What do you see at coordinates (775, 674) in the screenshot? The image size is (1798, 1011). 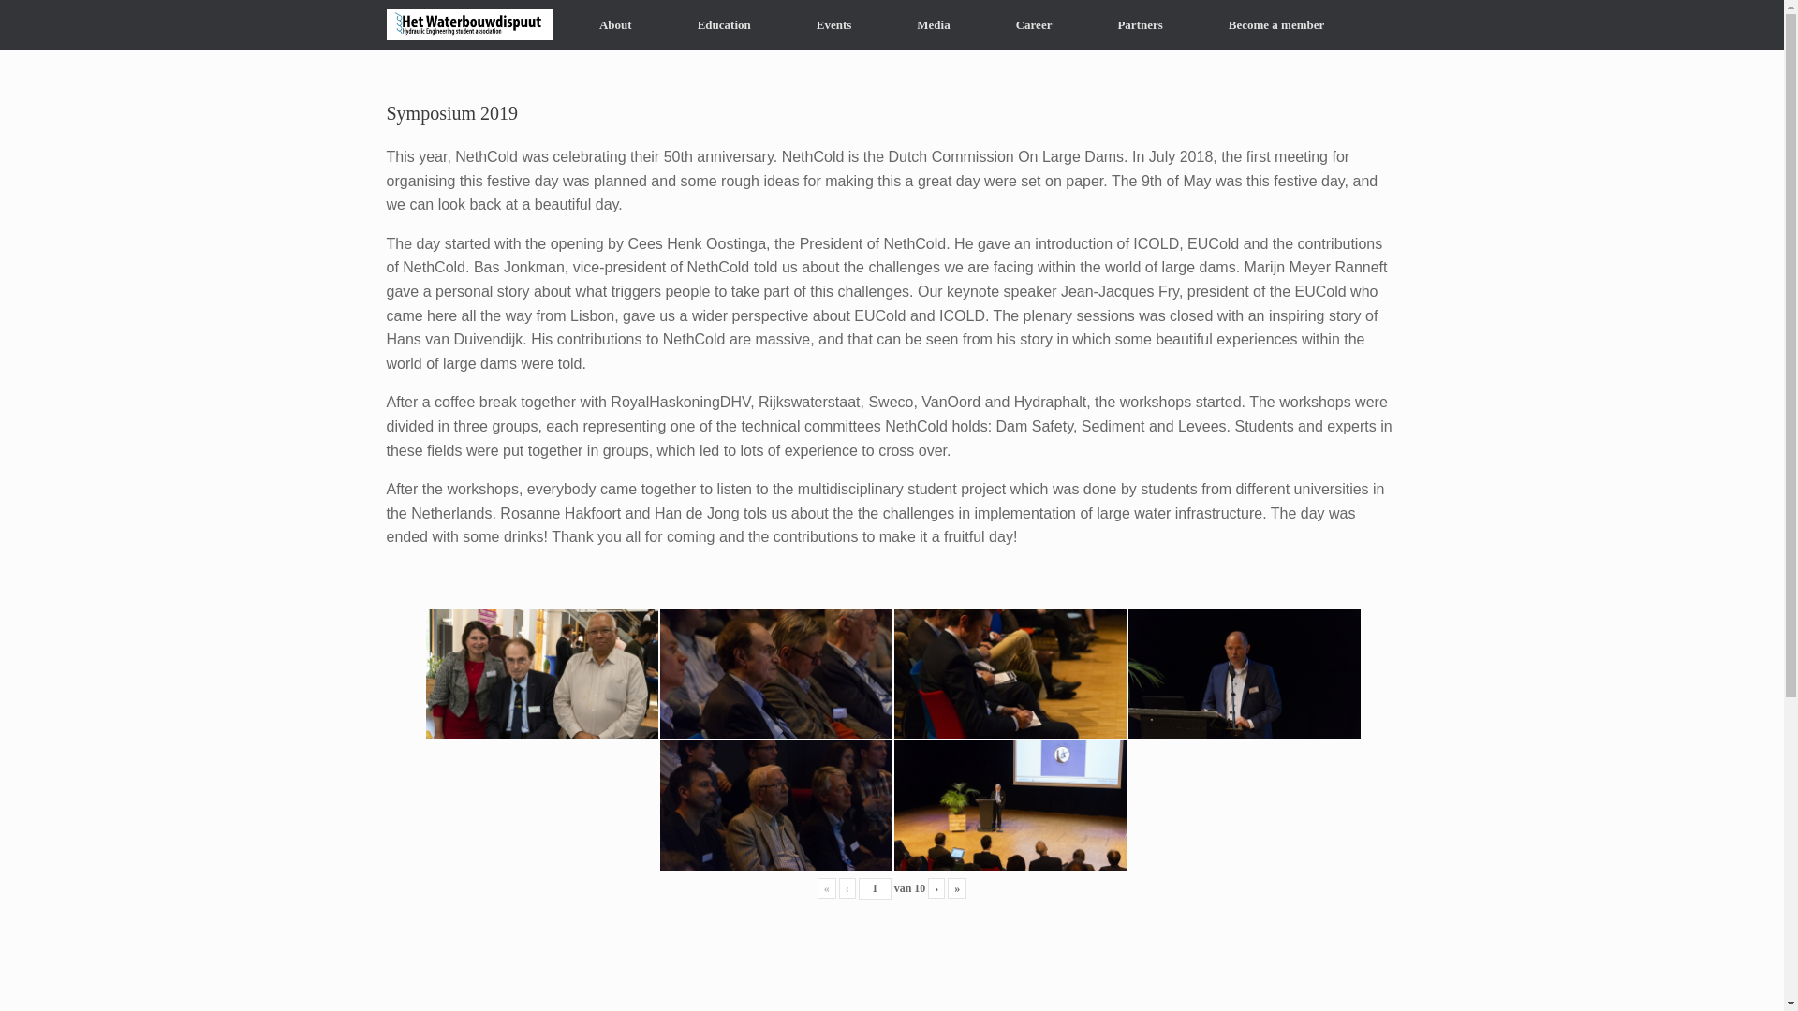 I see `Symposium 2019` at bounding box center [775, 674].